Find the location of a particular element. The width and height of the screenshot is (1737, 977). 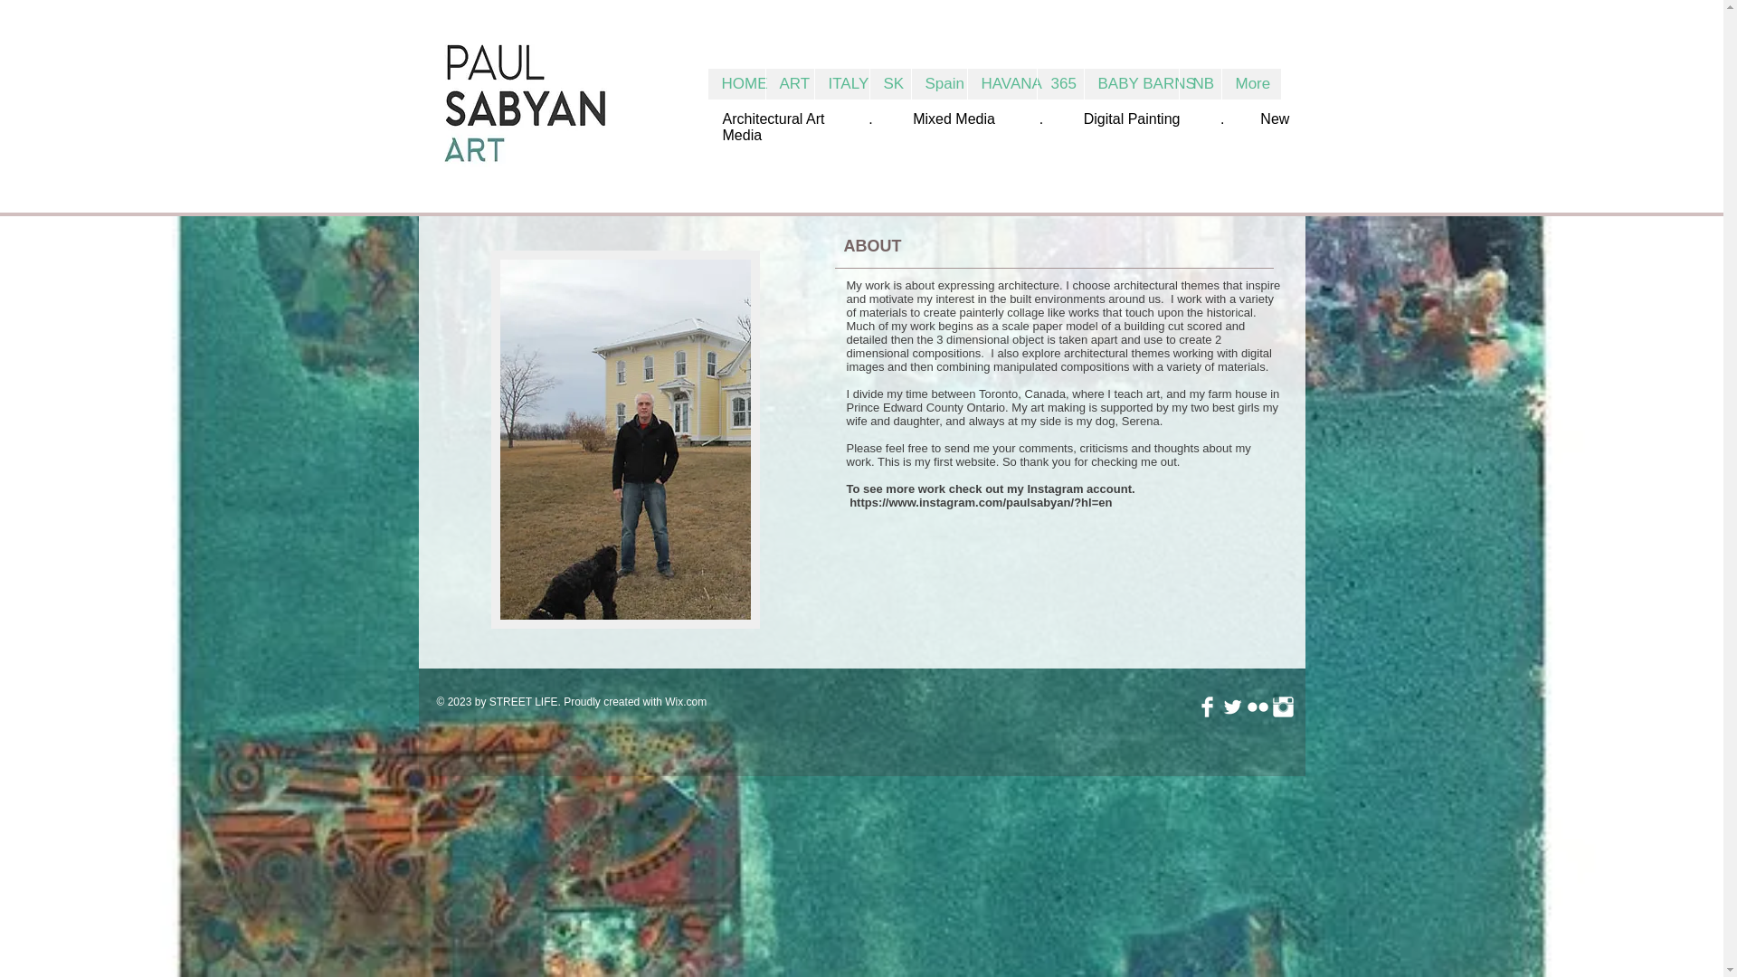

BABY BARNS is located at coordinates (1131, 83).